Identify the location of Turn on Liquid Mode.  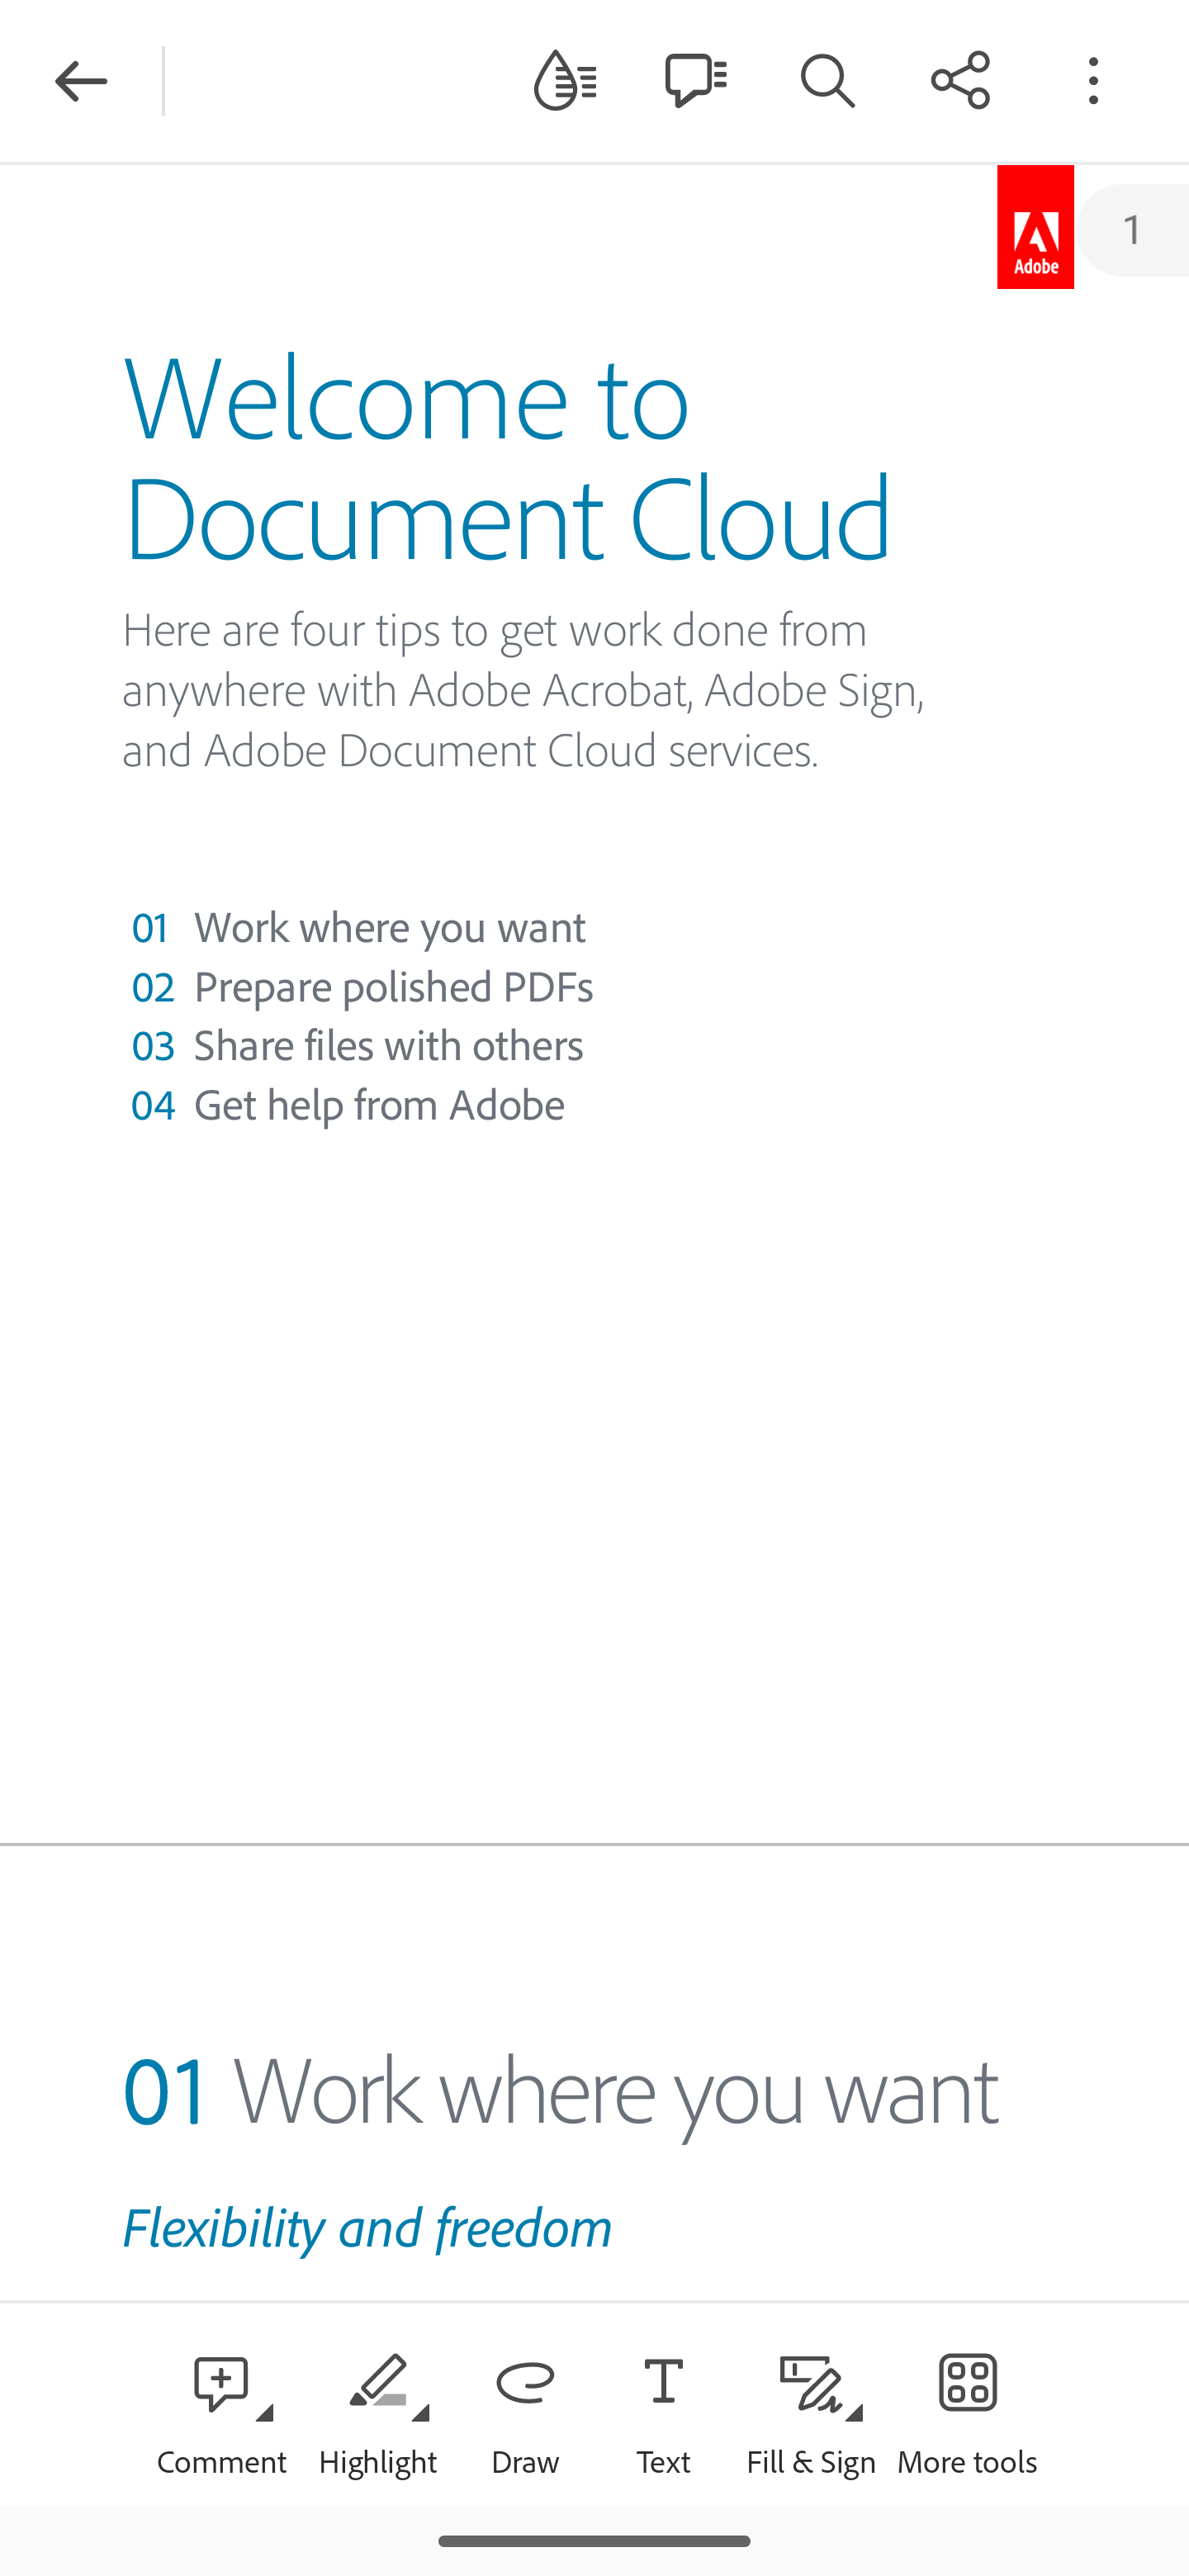
(565, 79).